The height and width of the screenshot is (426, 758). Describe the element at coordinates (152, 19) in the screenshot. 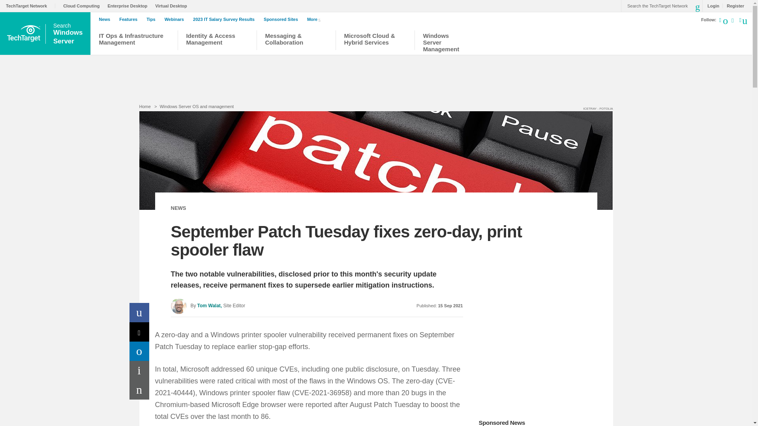

I see `Tips` at that location.